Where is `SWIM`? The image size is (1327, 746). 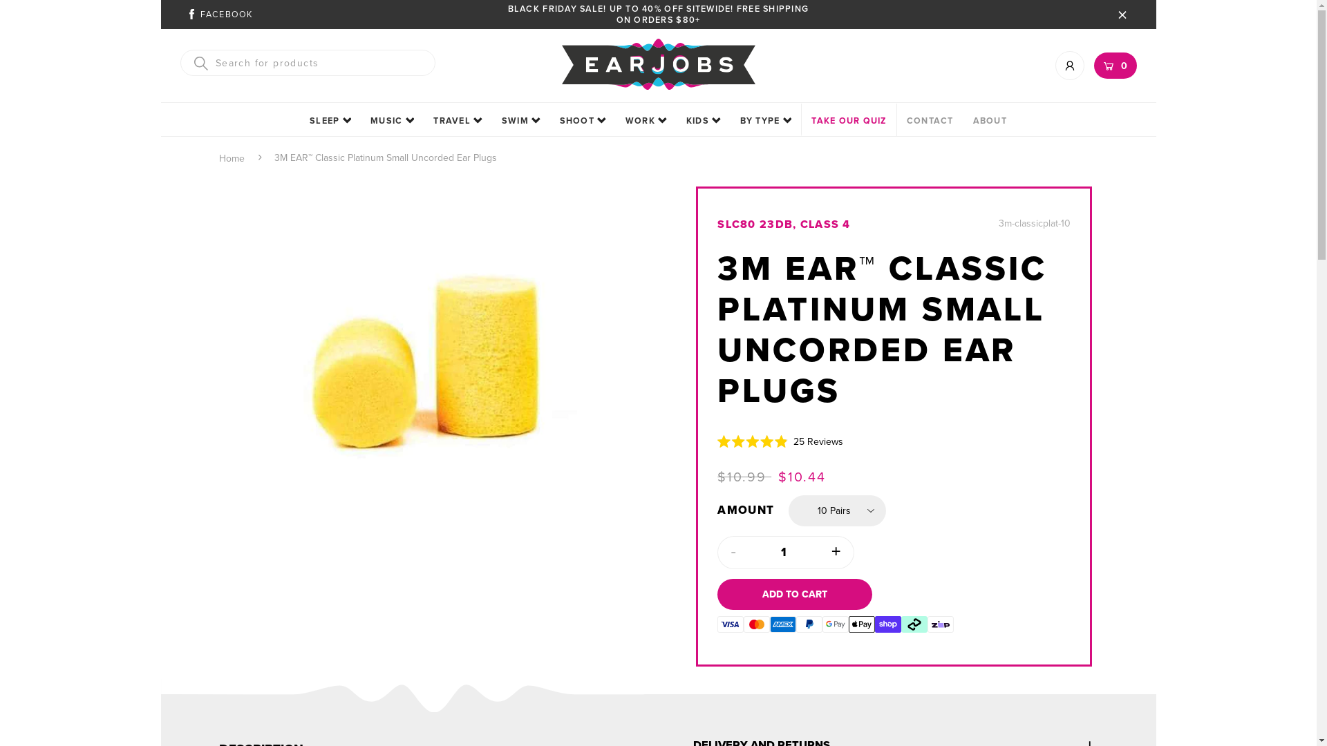
SWIM is located at coordinates (521, 121).